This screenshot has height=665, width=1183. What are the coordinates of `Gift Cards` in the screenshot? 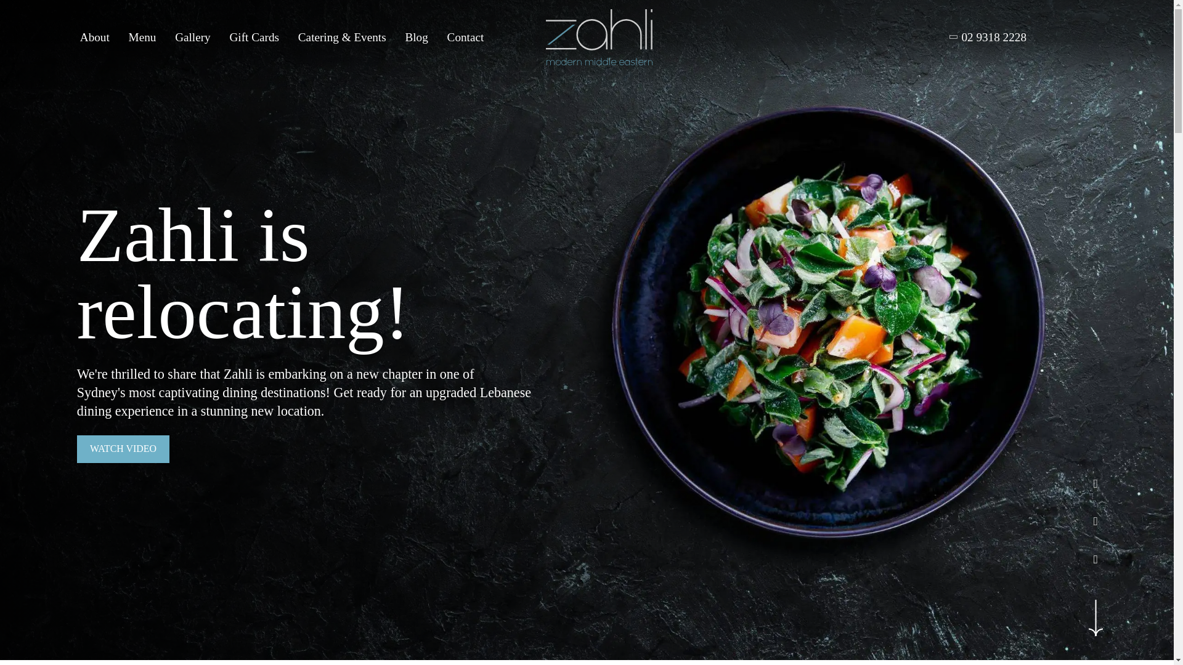 It's located at (254, 37).